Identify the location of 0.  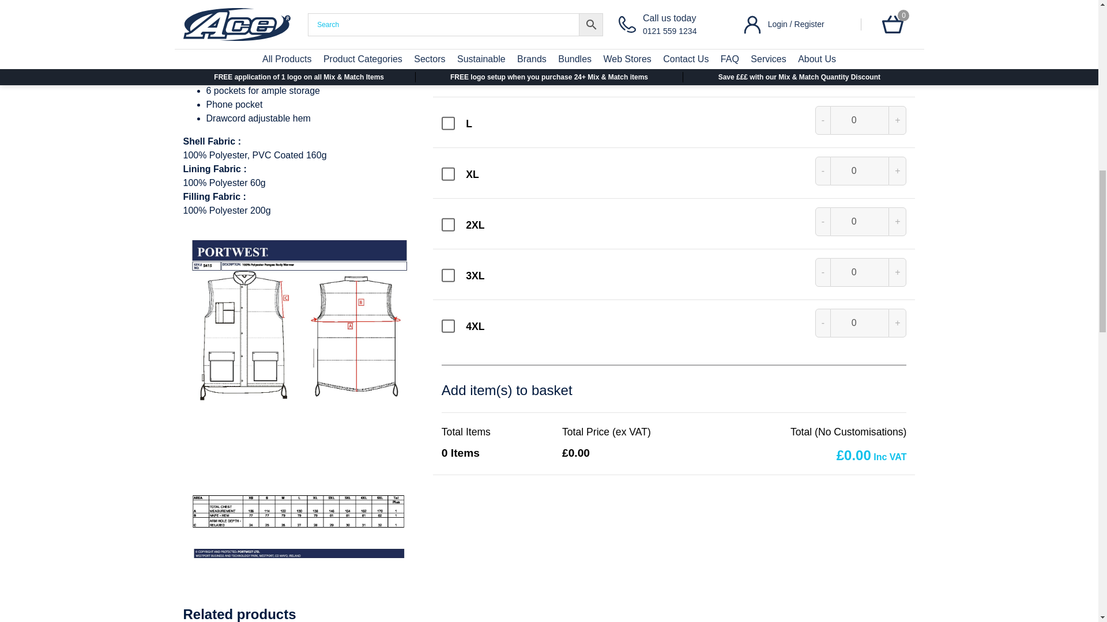
(860, 18).